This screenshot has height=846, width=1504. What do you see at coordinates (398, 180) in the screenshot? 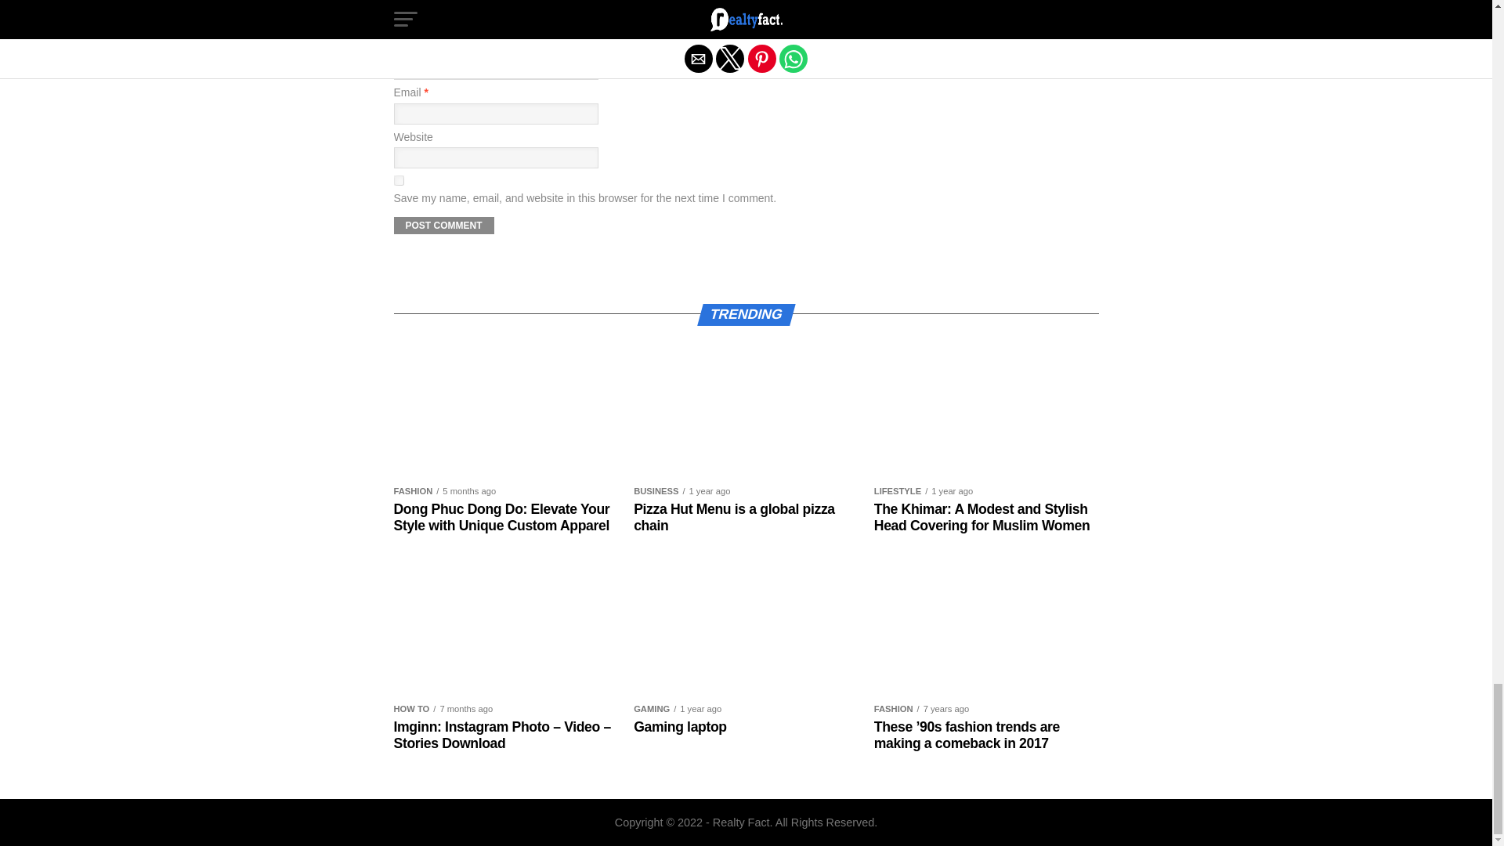
I see `yes` at bounding box center [398, 180].